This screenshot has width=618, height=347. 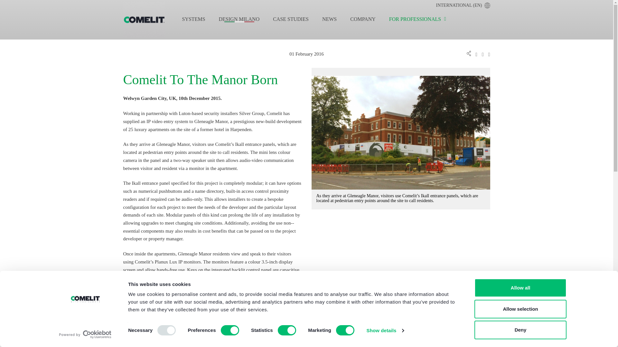 What do you see at coordinates (520, 330) in the screenshot?
I see `Deny` at bounding box center [520, 330].